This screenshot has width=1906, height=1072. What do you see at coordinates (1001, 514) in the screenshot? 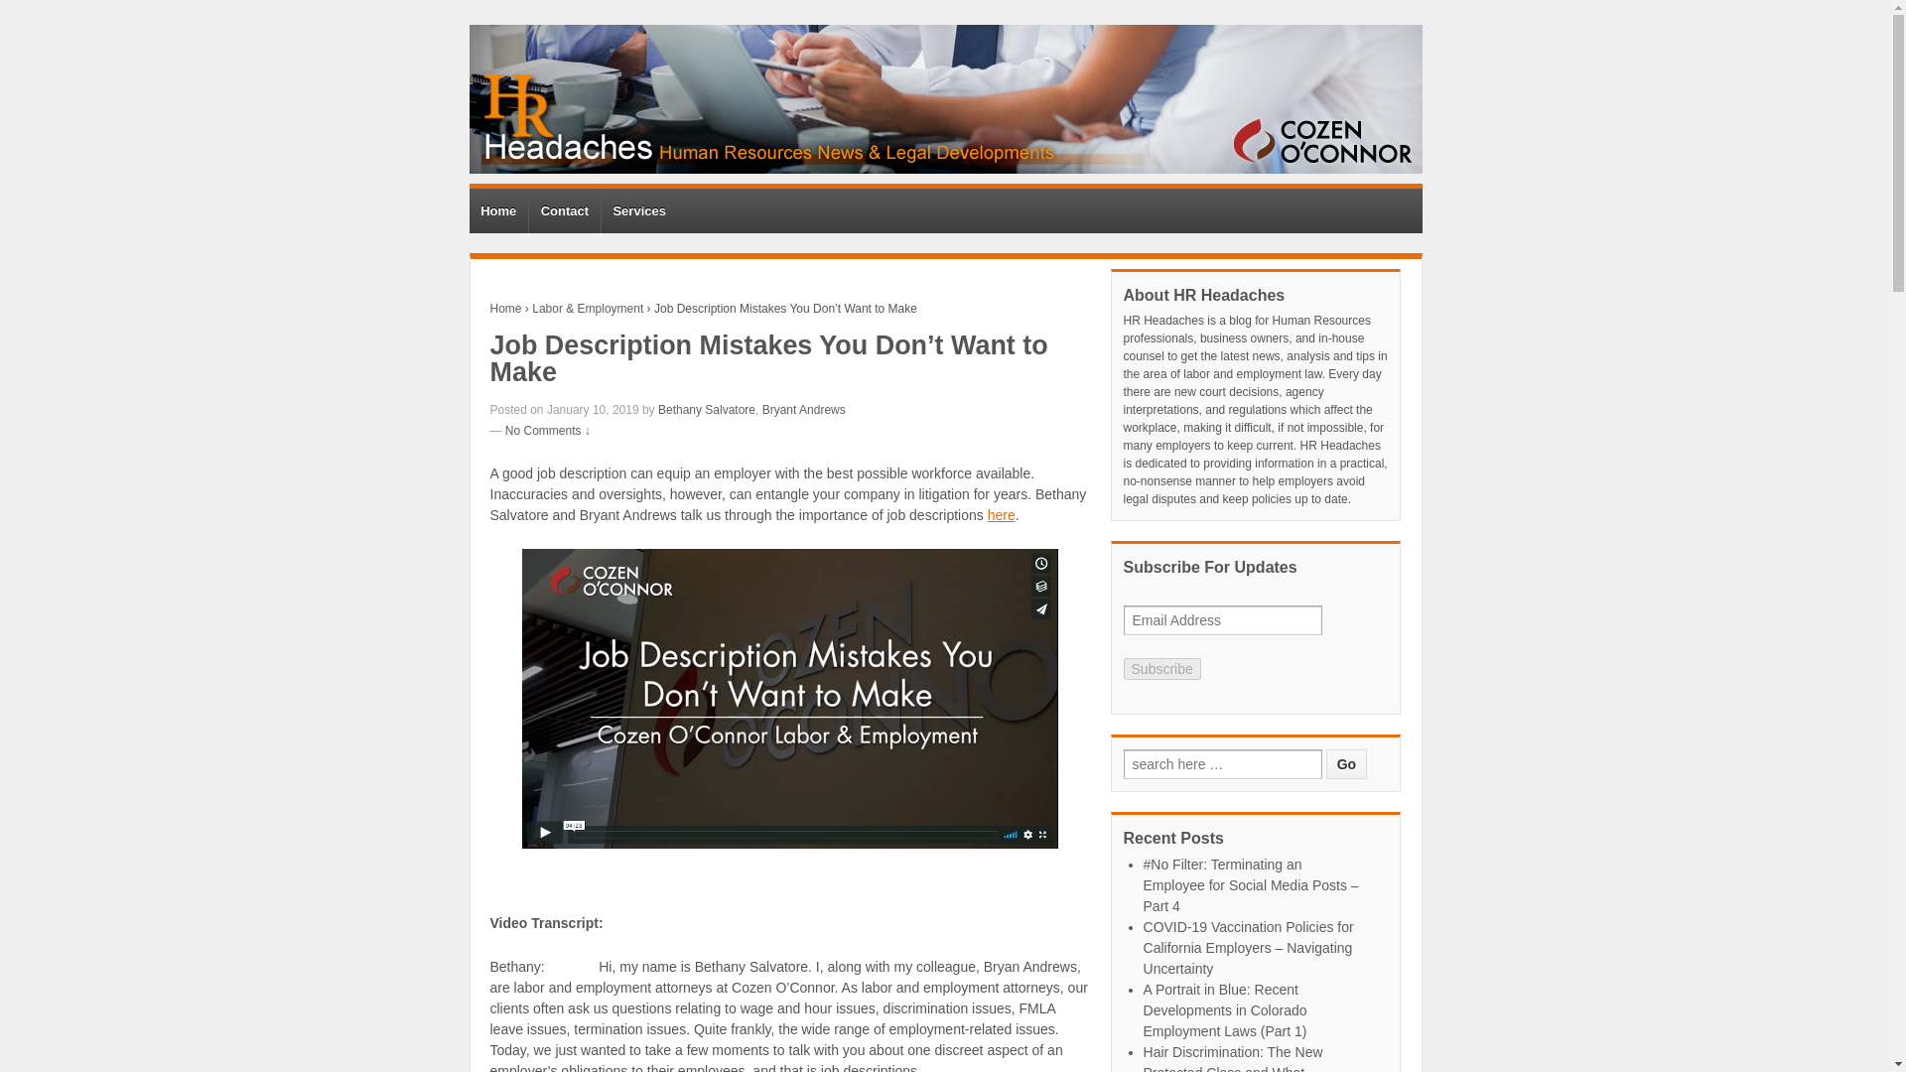
I see `here` at bounding box center [1001, 514].